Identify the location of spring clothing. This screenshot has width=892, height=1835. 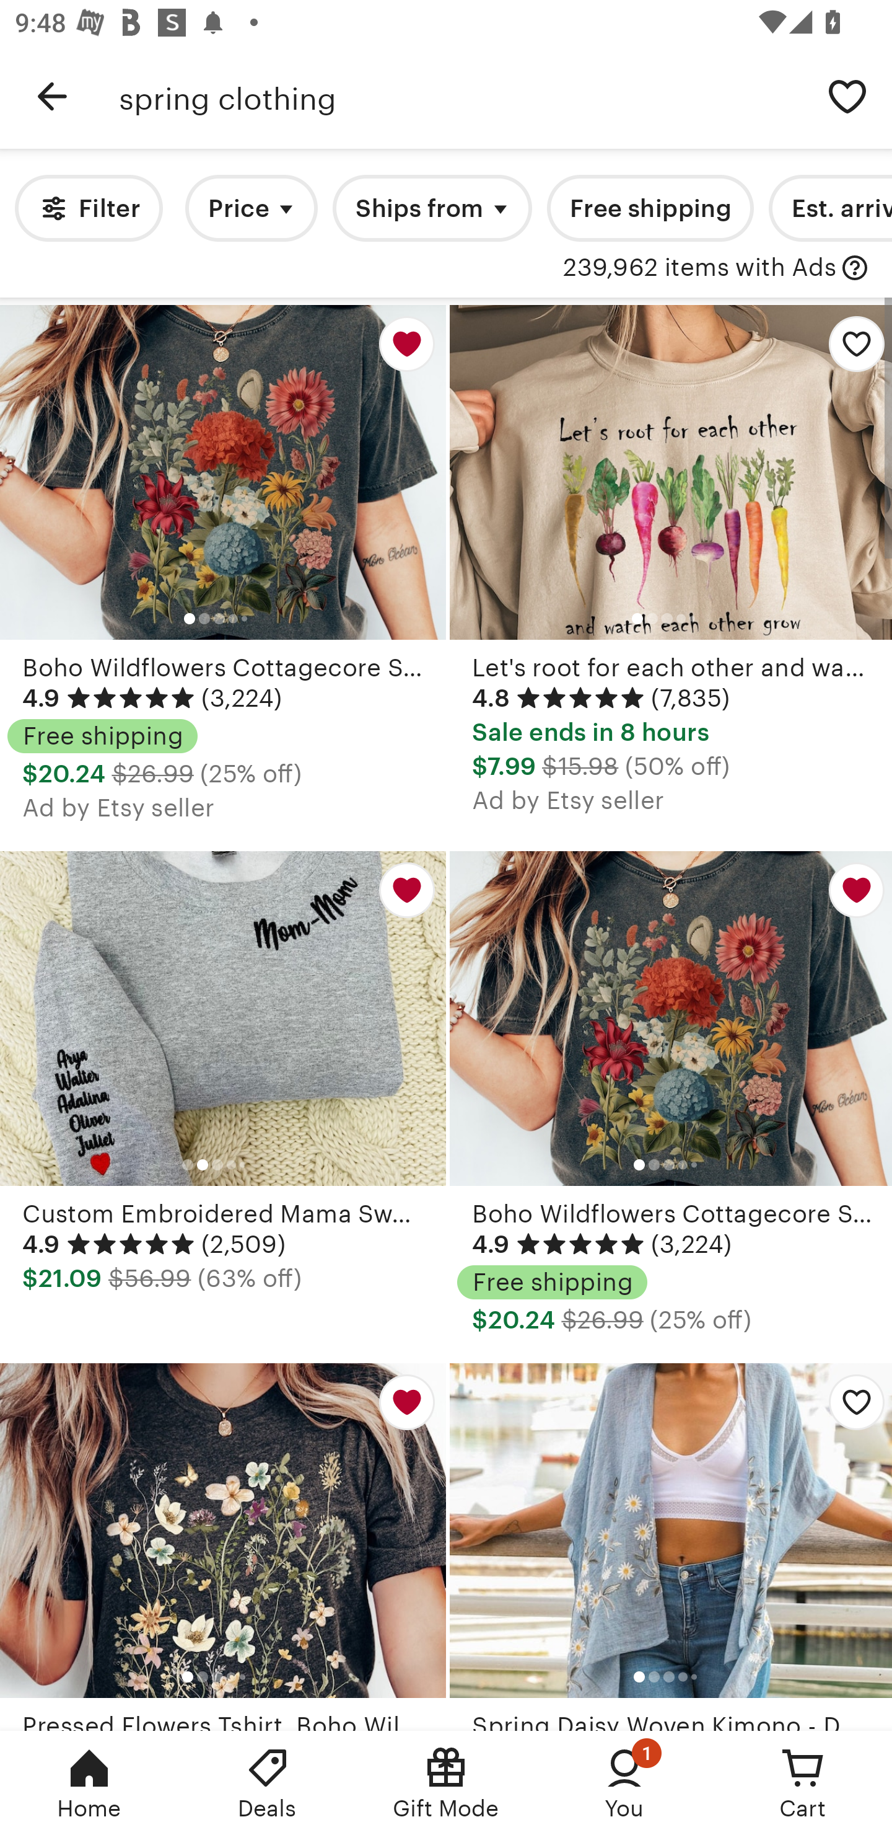
(461, 96).